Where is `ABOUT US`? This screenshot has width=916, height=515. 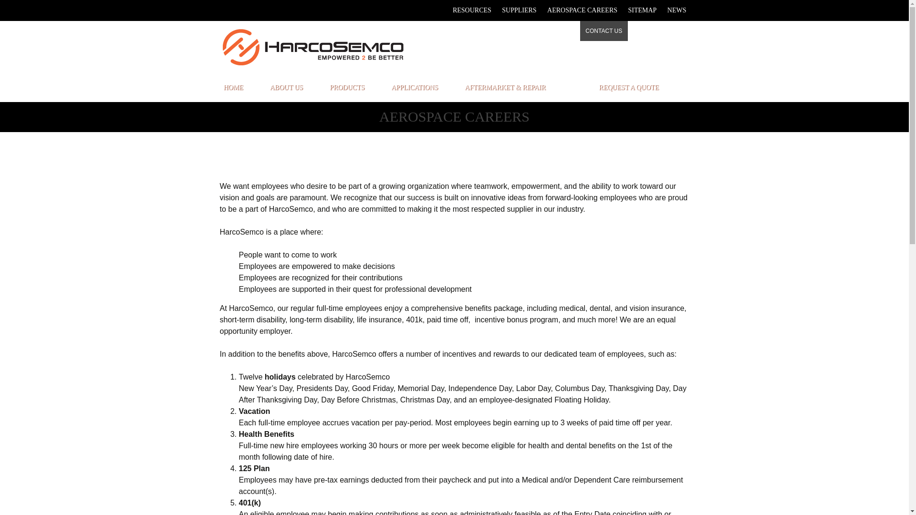
ABOUT US is located at coordinates (286, 88).